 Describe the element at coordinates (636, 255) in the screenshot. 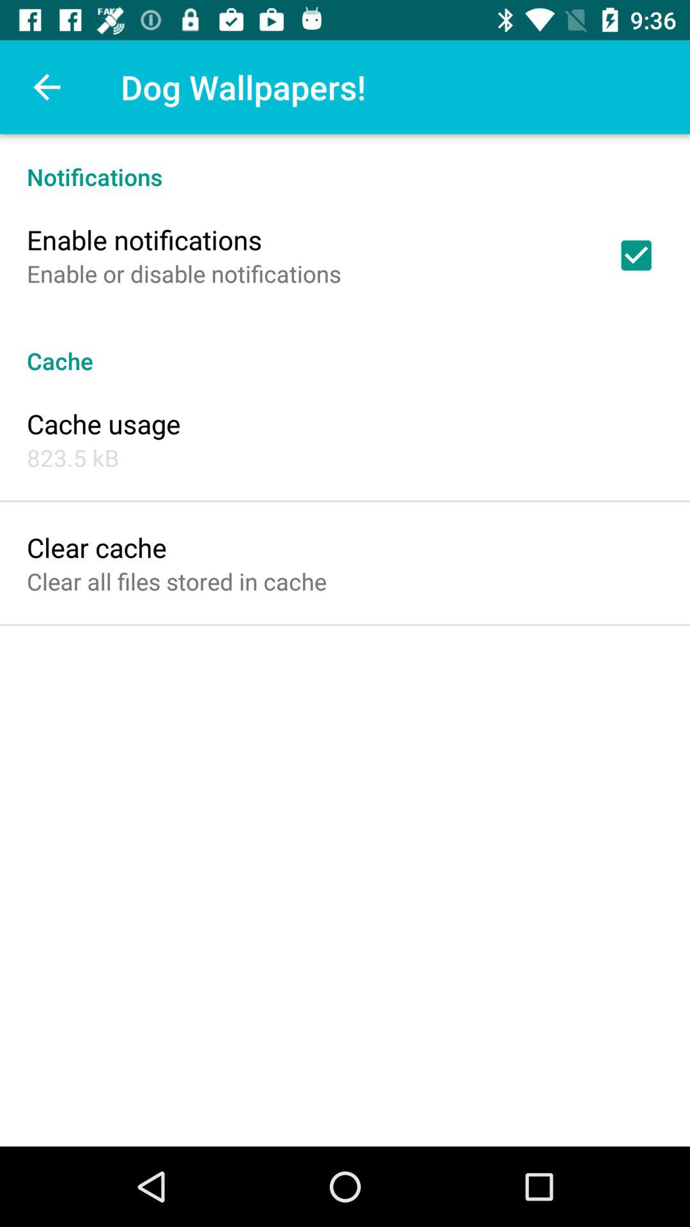

I see `turn off icon above the cache icon` at that location.